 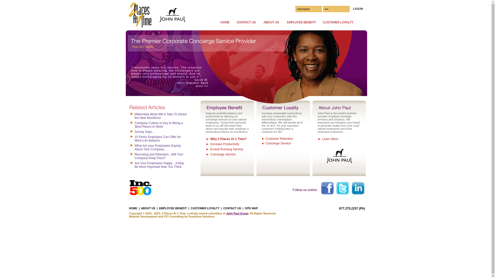 I want to click on Company Culture Is Key to Being a 'Best Places to Work', so click(x=159, y=125).